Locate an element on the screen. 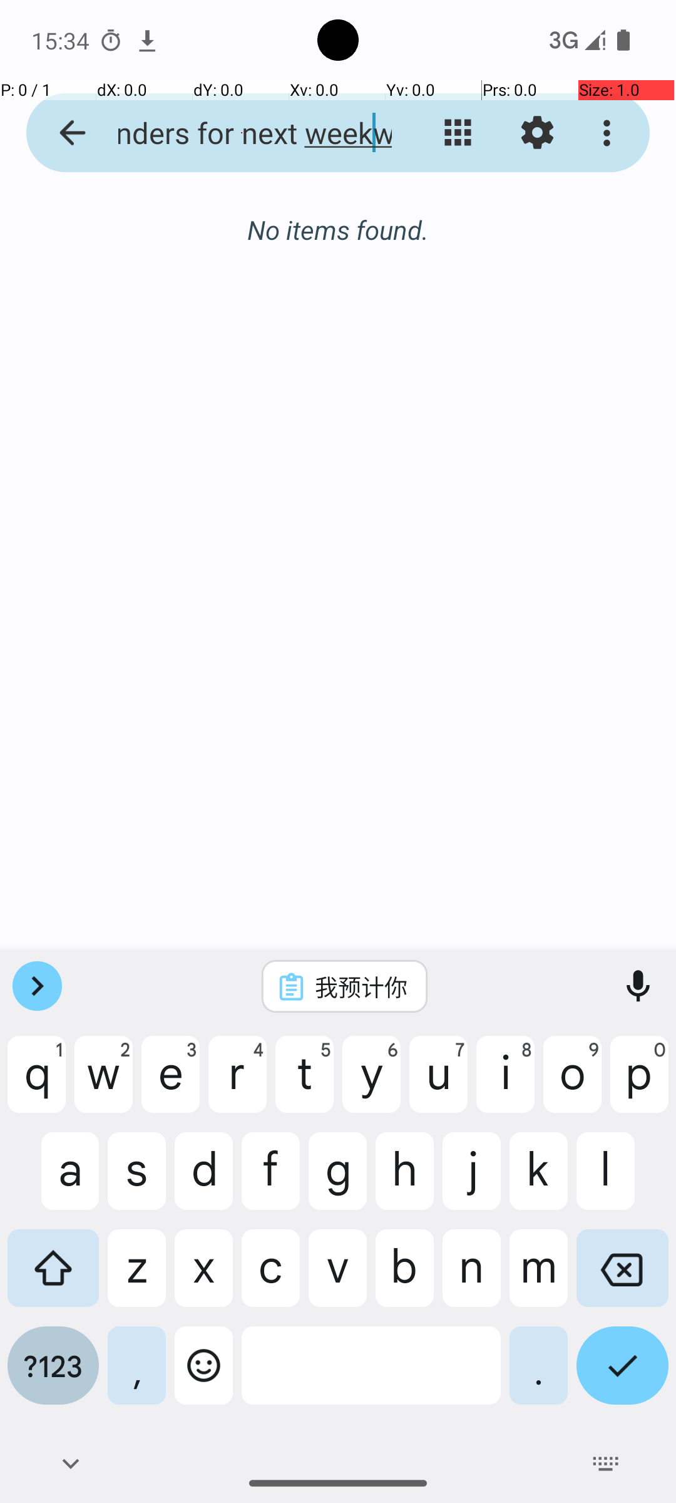  我预计你 is located at coordinates (361, 986).